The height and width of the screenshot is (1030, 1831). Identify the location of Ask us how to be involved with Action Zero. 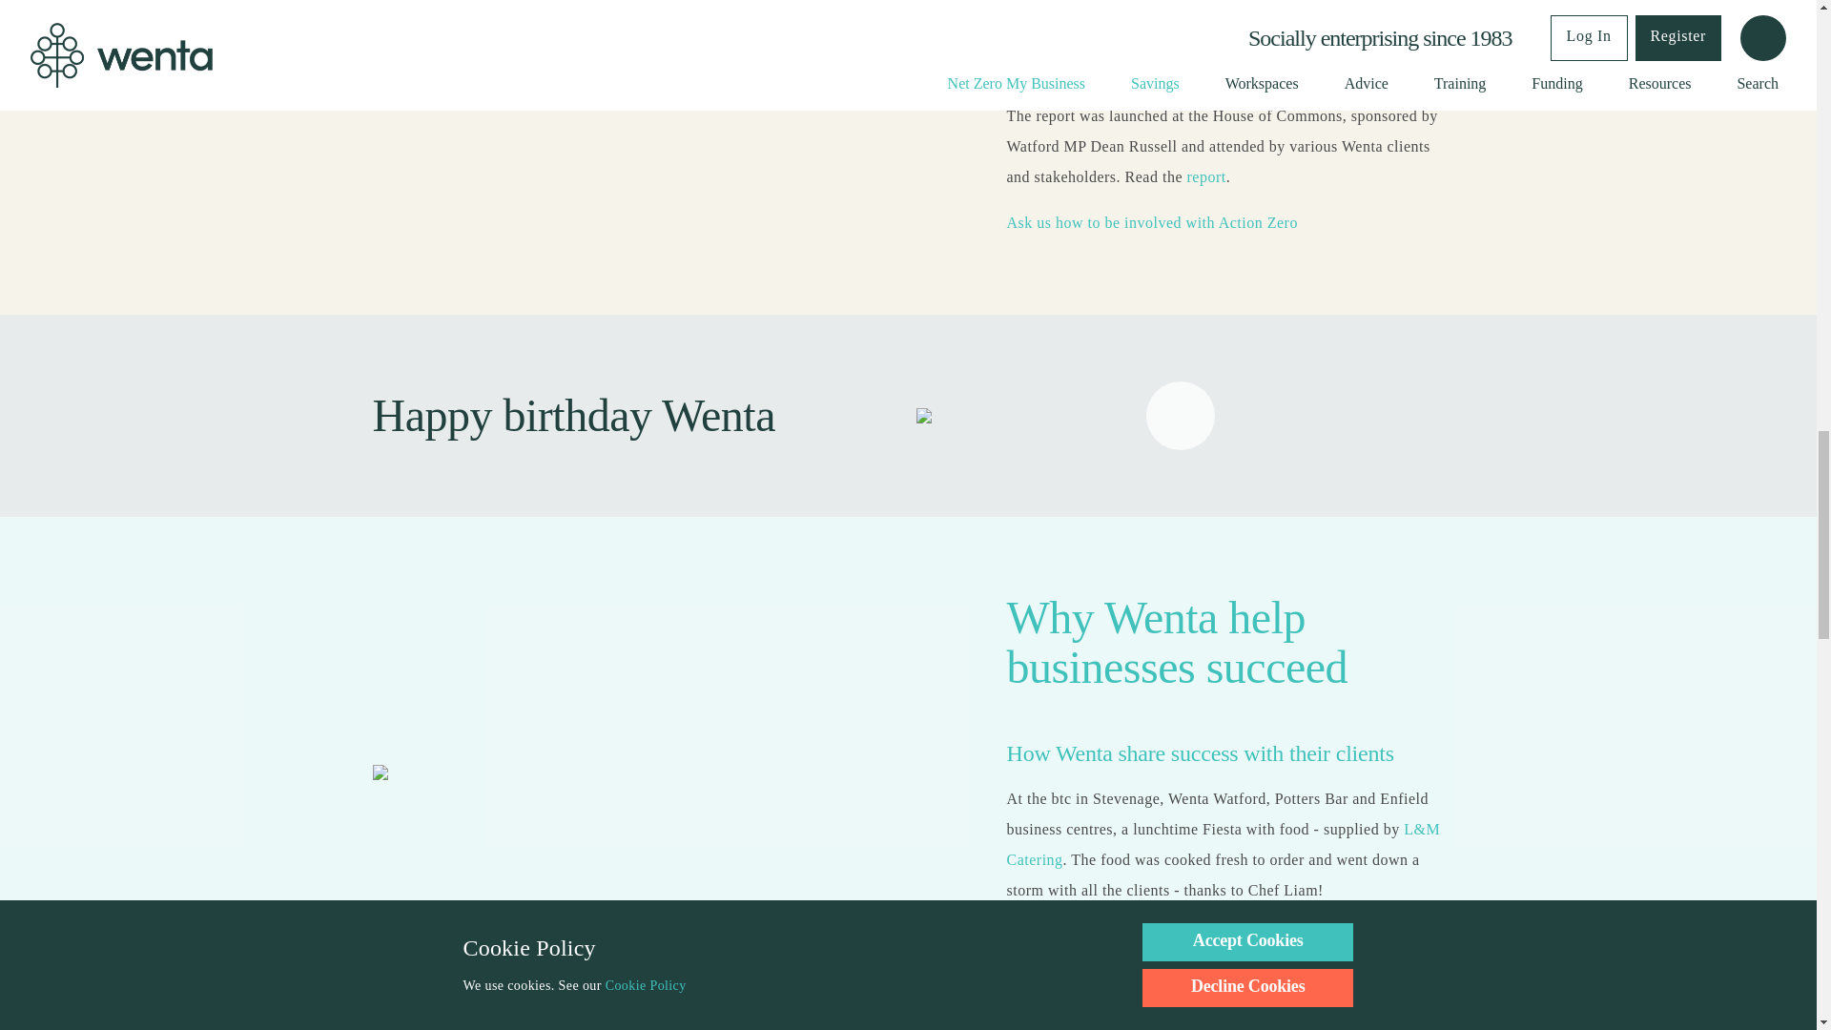
(1152, 221).